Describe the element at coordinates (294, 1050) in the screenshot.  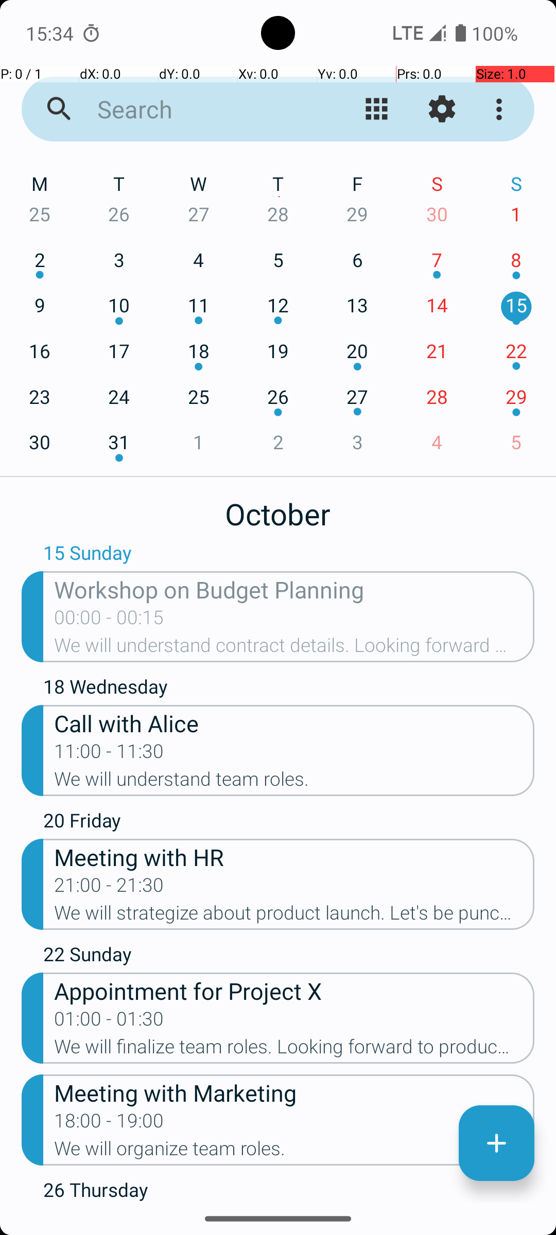
I see `We will finalize team roles. Looking forward to productive discussions.` at that location.